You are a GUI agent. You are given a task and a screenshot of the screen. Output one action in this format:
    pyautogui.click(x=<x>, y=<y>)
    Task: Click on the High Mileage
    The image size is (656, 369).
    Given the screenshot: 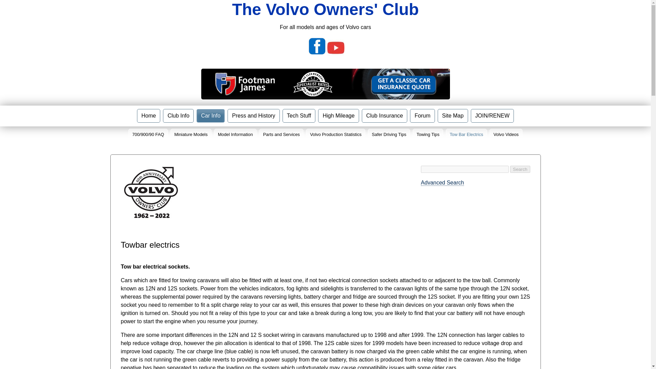 What is the action you would take?
    pyautogui.click(x=338, y=115)
    